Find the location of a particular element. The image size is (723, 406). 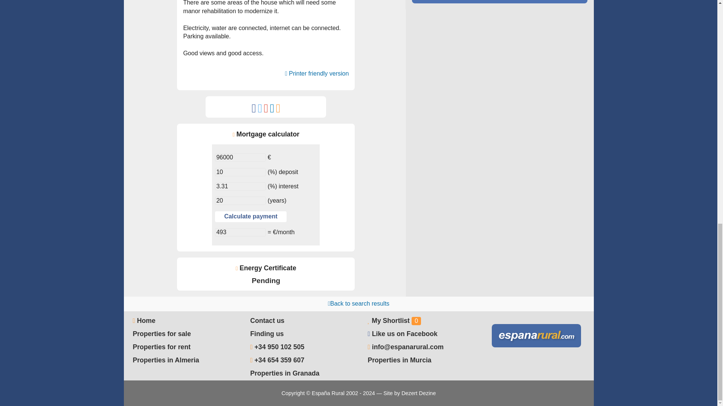

My Shortlist is located at coordinates (390, 320).